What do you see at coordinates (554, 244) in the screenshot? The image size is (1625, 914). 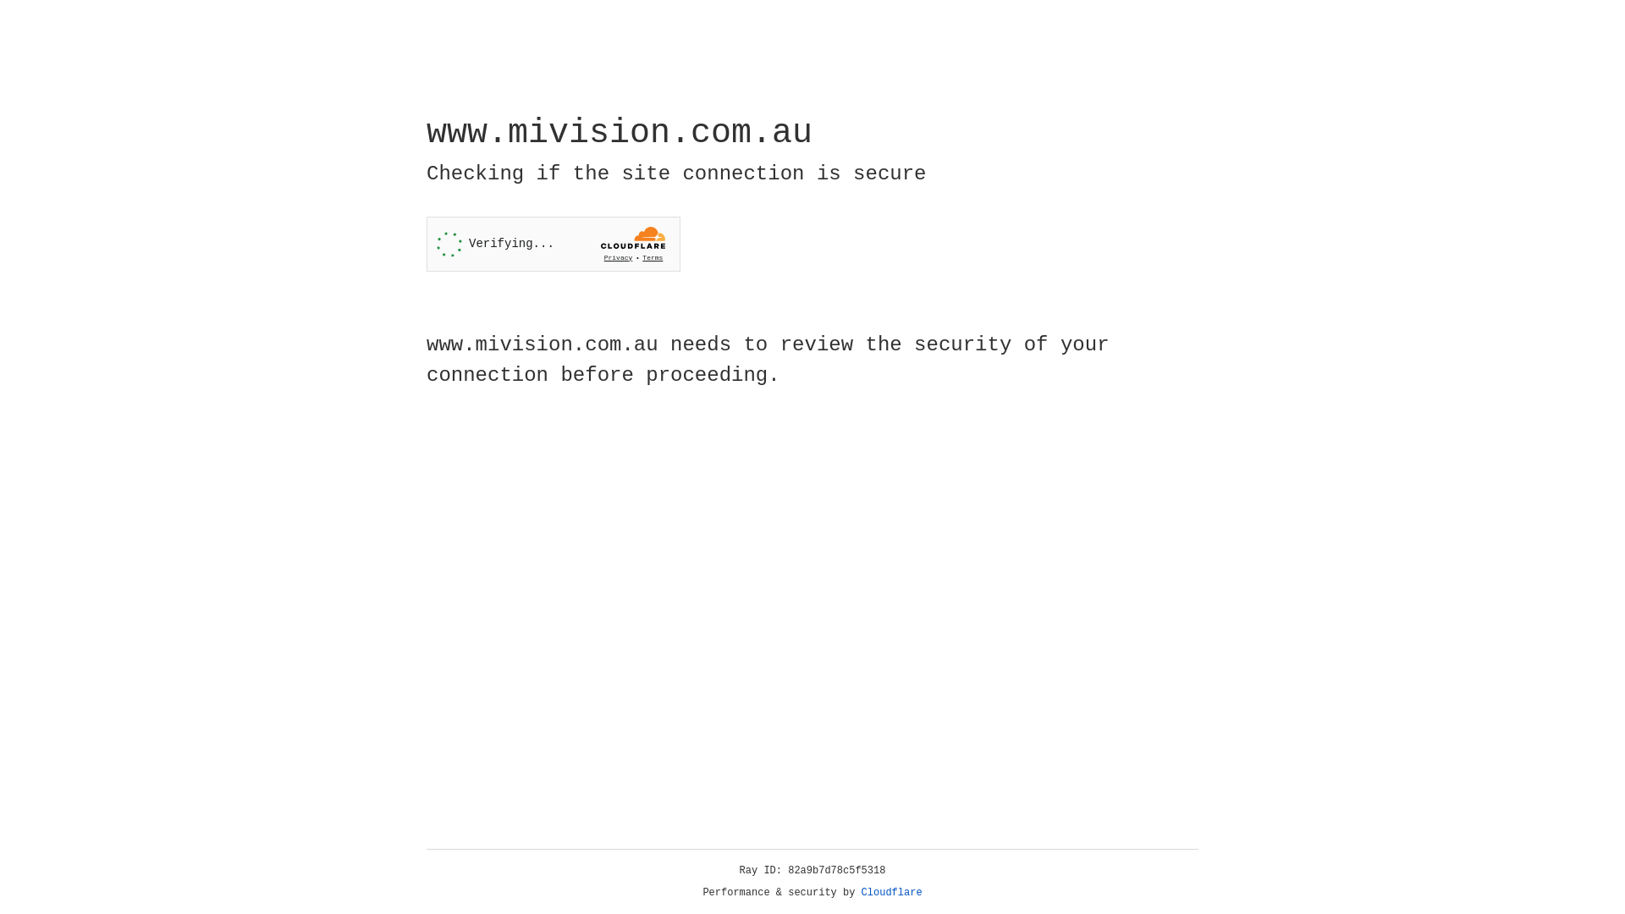 I see `Widget containing a Cloudflare security challenge` at bounding box center [554, 244].